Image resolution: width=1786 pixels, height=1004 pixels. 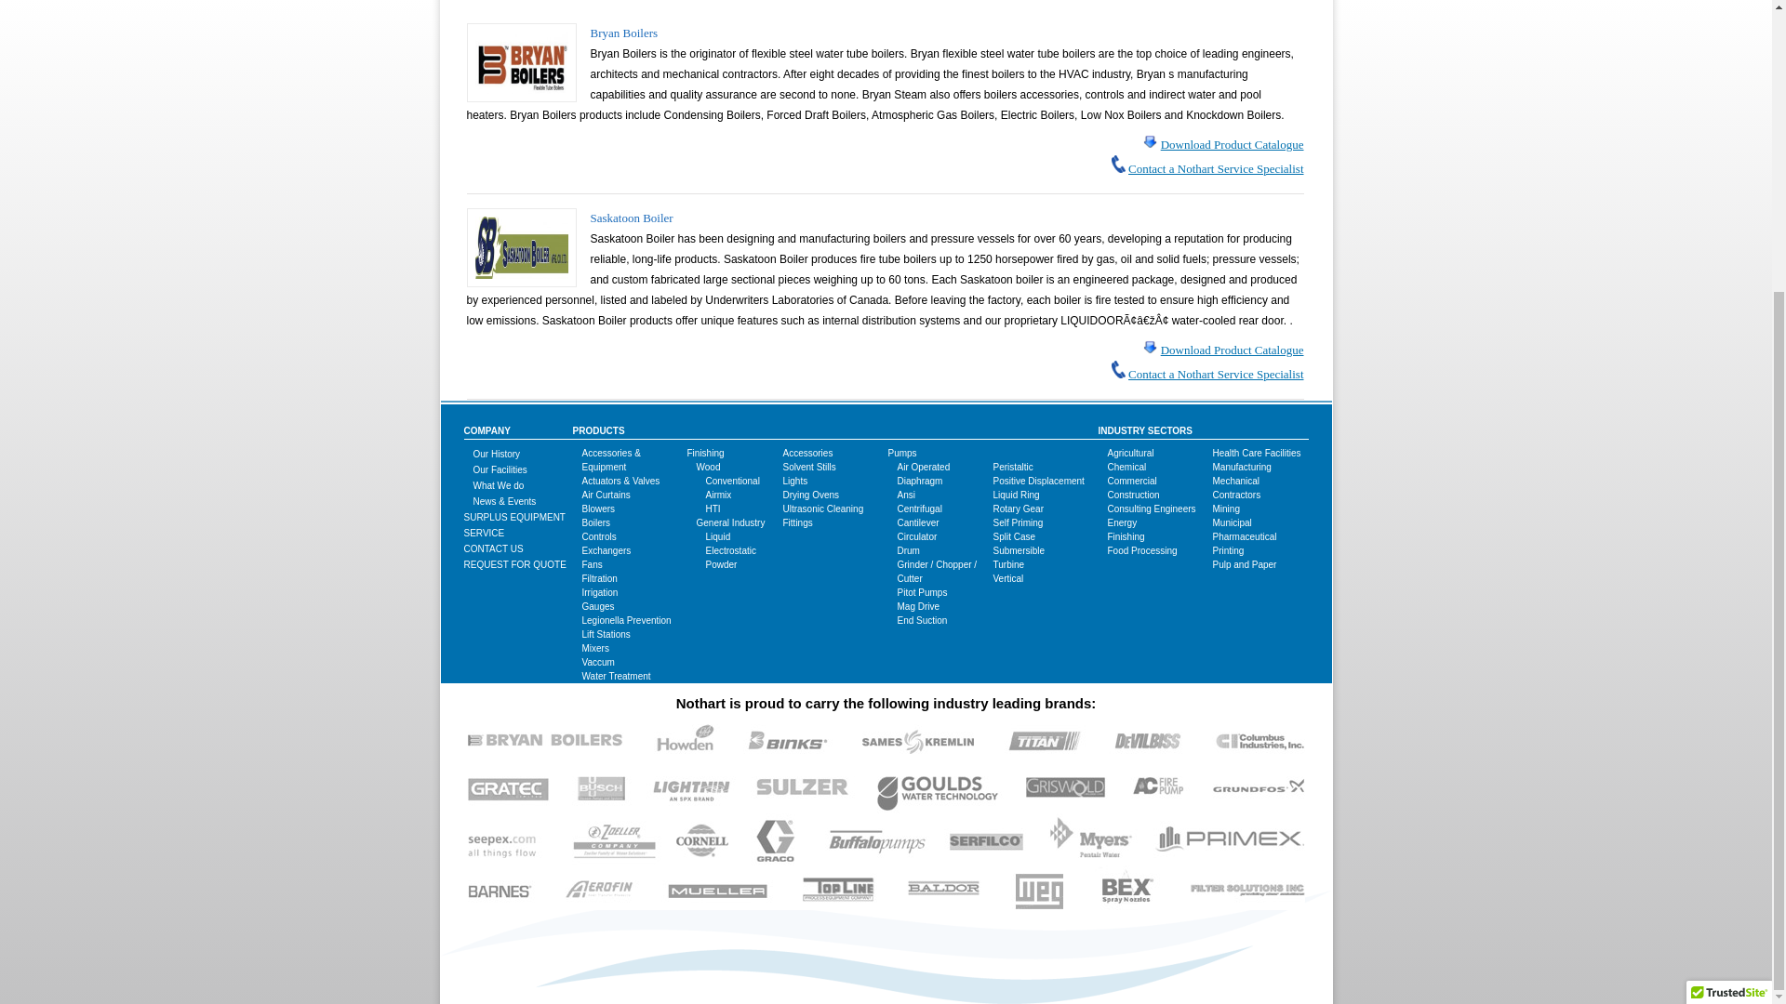 What do you see at coordinates (606, 550) in the screenshot?
I see `Exchangers` at bounding box center [606, 550].